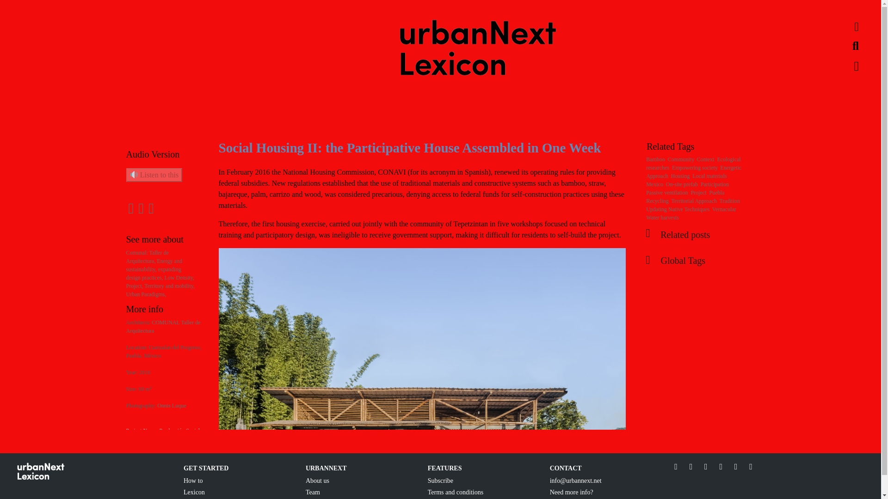 This screenshot has width=888, height=499. What do you see at coordinates (146, 294) in the screenshot?
I see `Urban Paradigms` at bounding box center [146, 294].